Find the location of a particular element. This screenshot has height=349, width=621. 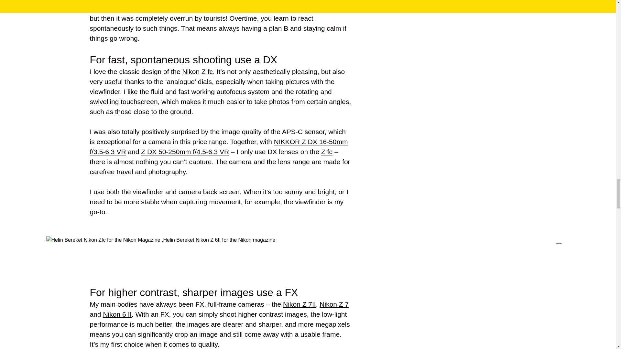

Nikon Z fc is located at coordinates (198, 71).